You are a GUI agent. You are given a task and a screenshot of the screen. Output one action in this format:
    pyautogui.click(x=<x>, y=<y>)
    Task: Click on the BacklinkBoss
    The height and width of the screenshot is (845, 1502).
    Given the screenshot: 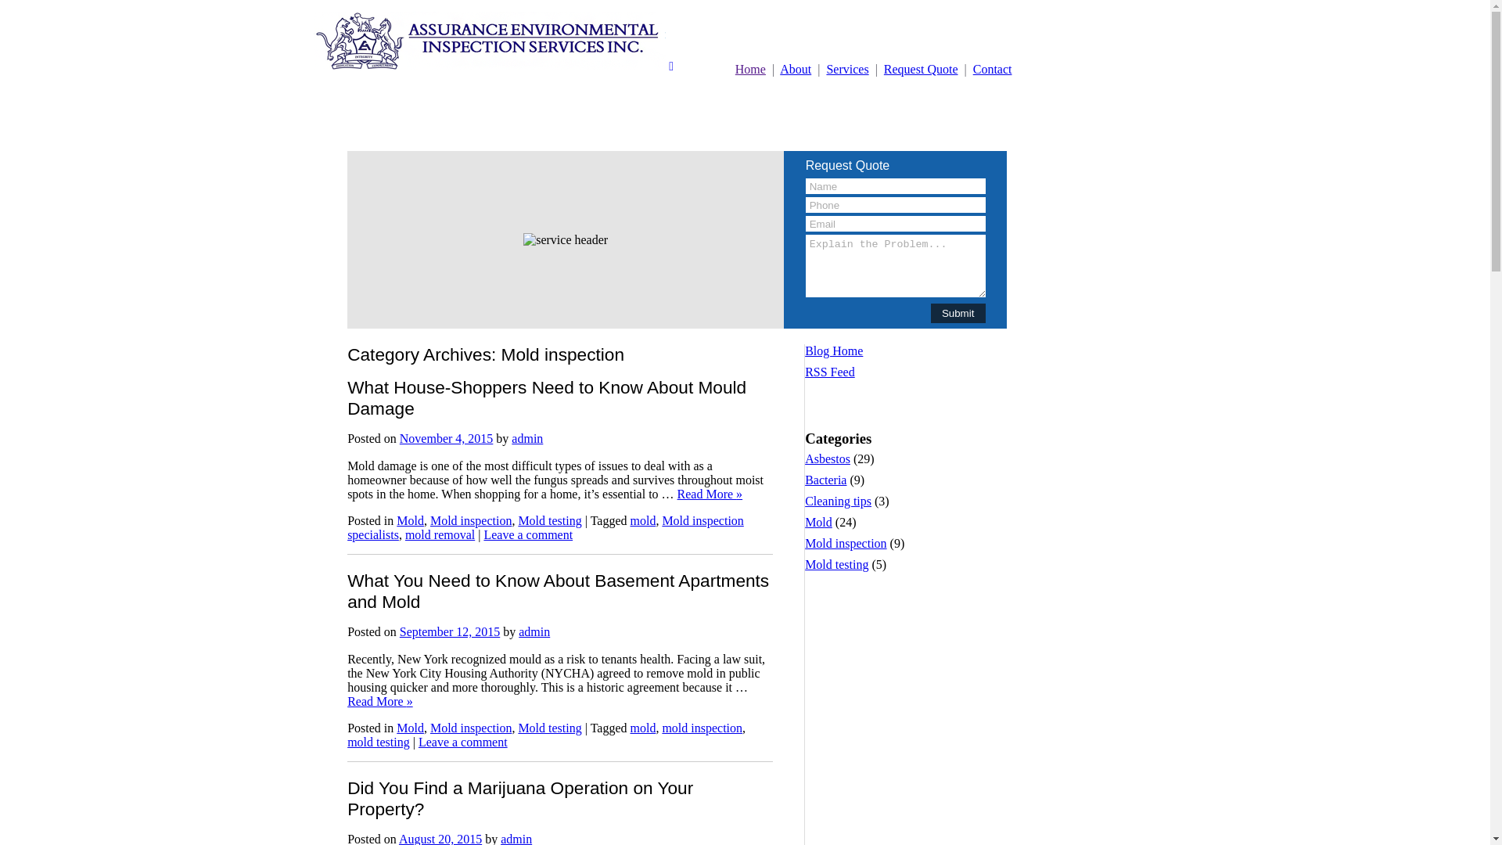 What is the action you would take?
    pyautogui.click(x=840, y=393)
    